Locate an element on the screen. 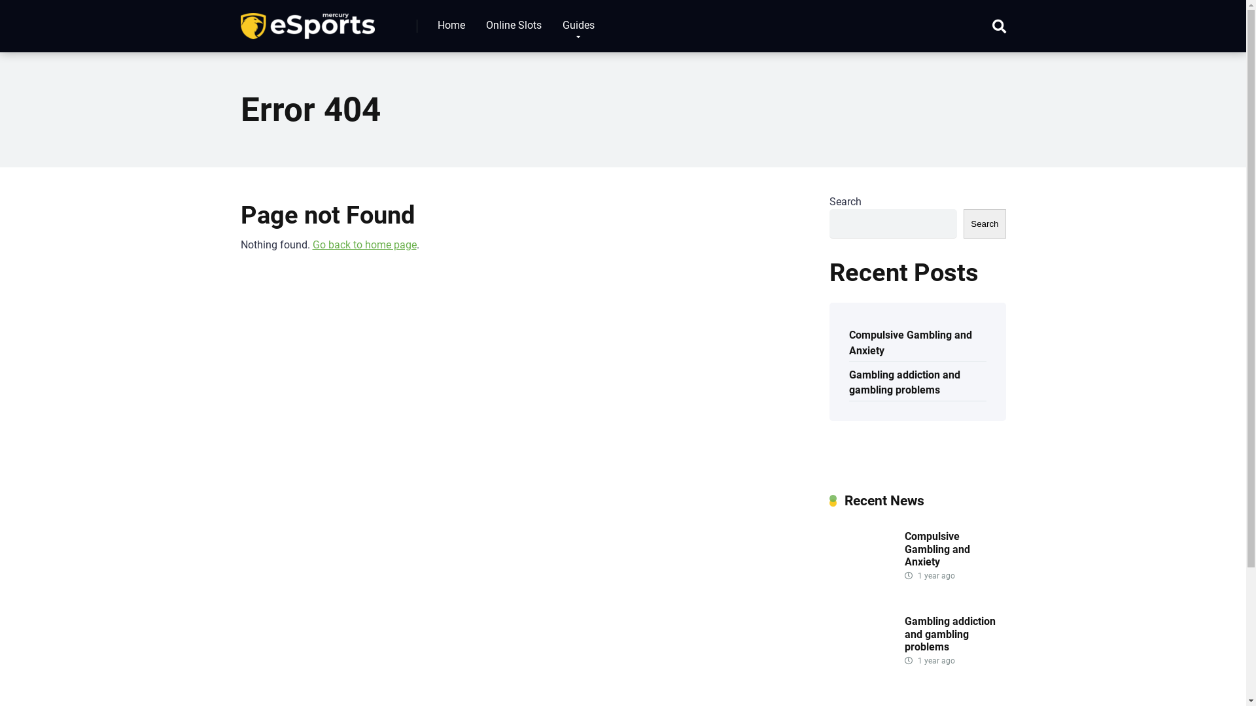 The height and width of the screenshot is (706, 1256). Compulsive Gambling and Anxiety is located at coordinates (911, 341).